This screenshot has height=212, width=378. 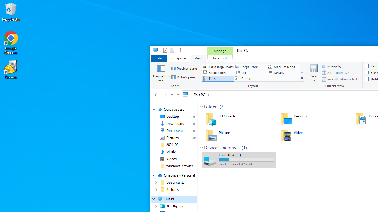 What do you see at coordinates (172, 117) in the screenshot?
I see `Desktop (pinned)` at bounding box center [172, 117].